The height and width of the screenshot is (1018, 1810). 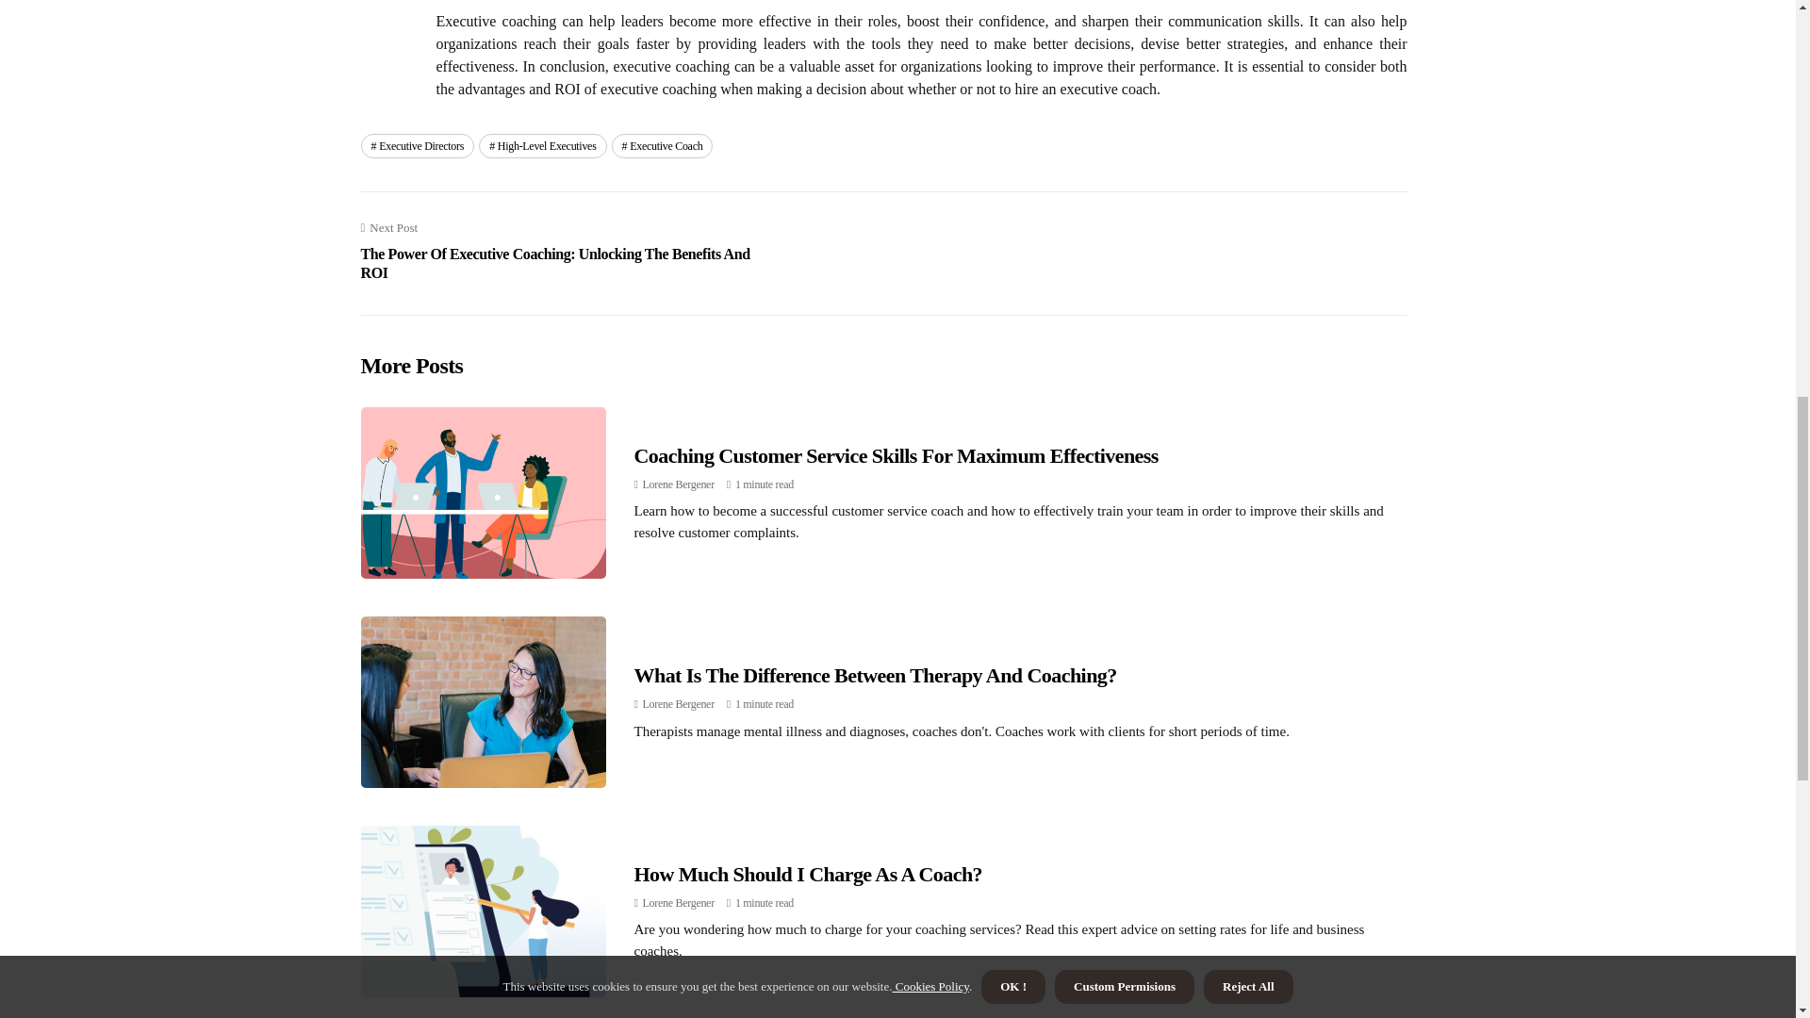 I want to click on Lorene Bergener, so click(x=679, y=703).